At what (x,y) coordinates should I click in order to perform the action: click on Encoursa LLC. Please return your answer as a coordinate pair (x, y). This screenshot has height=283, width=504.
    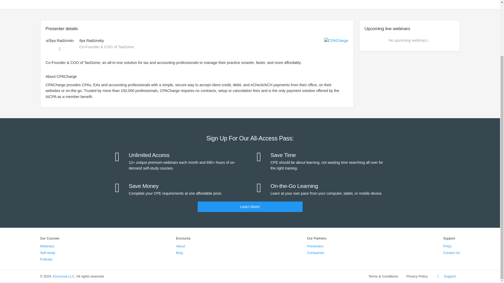
    Looking at the image, I should click on (64, 276).